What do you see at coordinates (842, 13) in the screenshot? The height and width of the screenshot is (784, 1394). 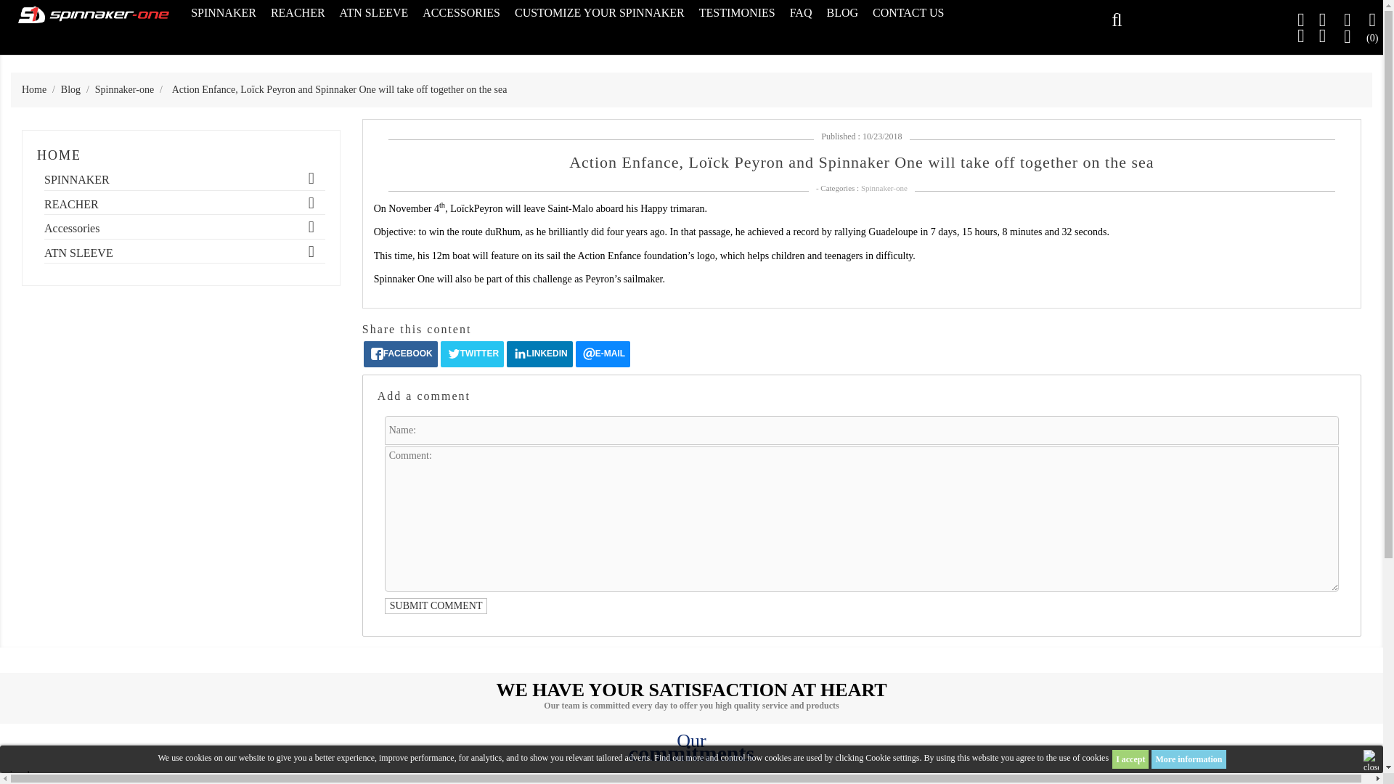 I see `BLOG` at bounding box center [842, 13].